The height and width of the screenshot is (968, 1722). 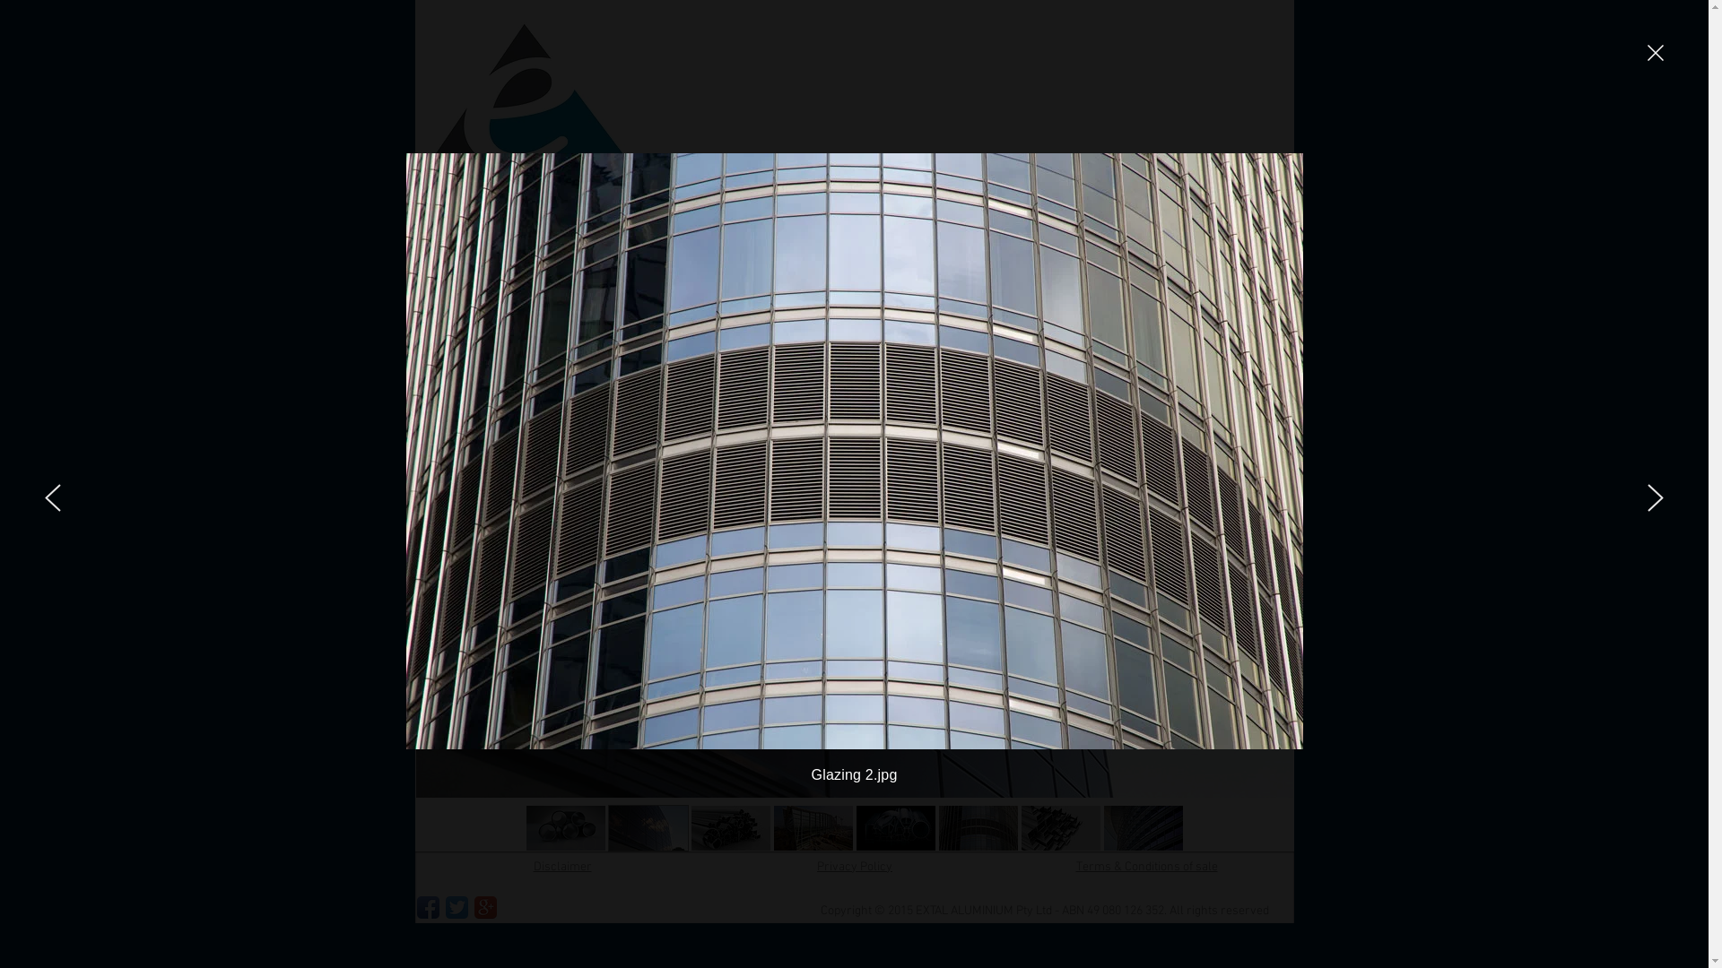 What do you see at coordinates (597, 236) in the screenshot?
I see `ABOUT US` at bounding box center [597, 236].